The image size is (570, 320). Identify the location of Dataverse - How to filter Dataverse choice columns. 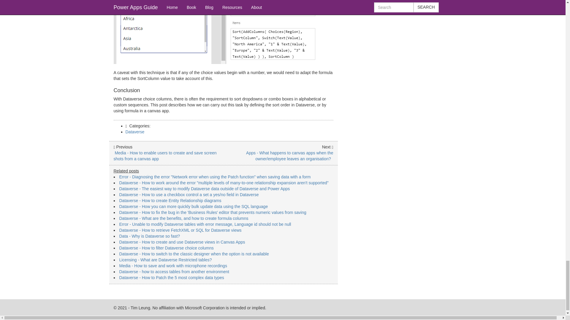
(166, 248).